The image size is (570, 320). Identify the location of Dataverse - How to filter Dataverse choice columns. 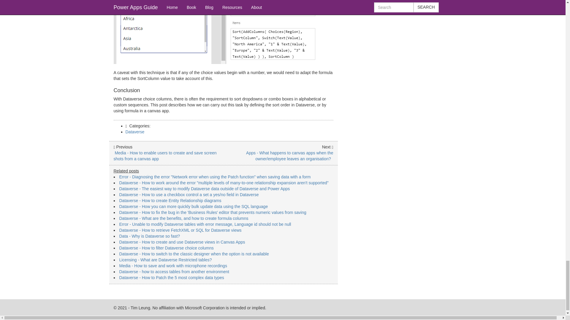
(166, 248).